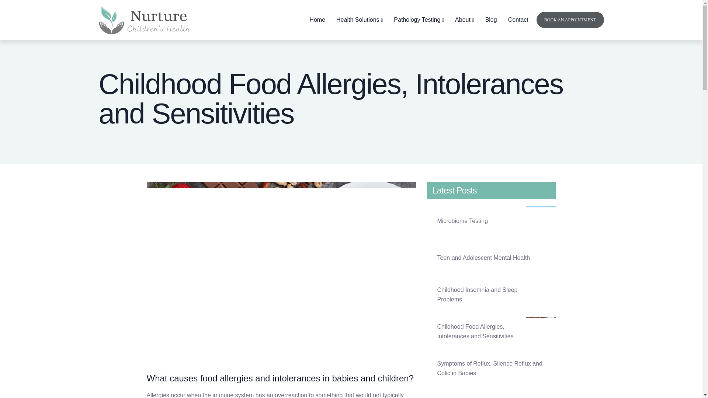  I want to click on About, so click(465, 20).